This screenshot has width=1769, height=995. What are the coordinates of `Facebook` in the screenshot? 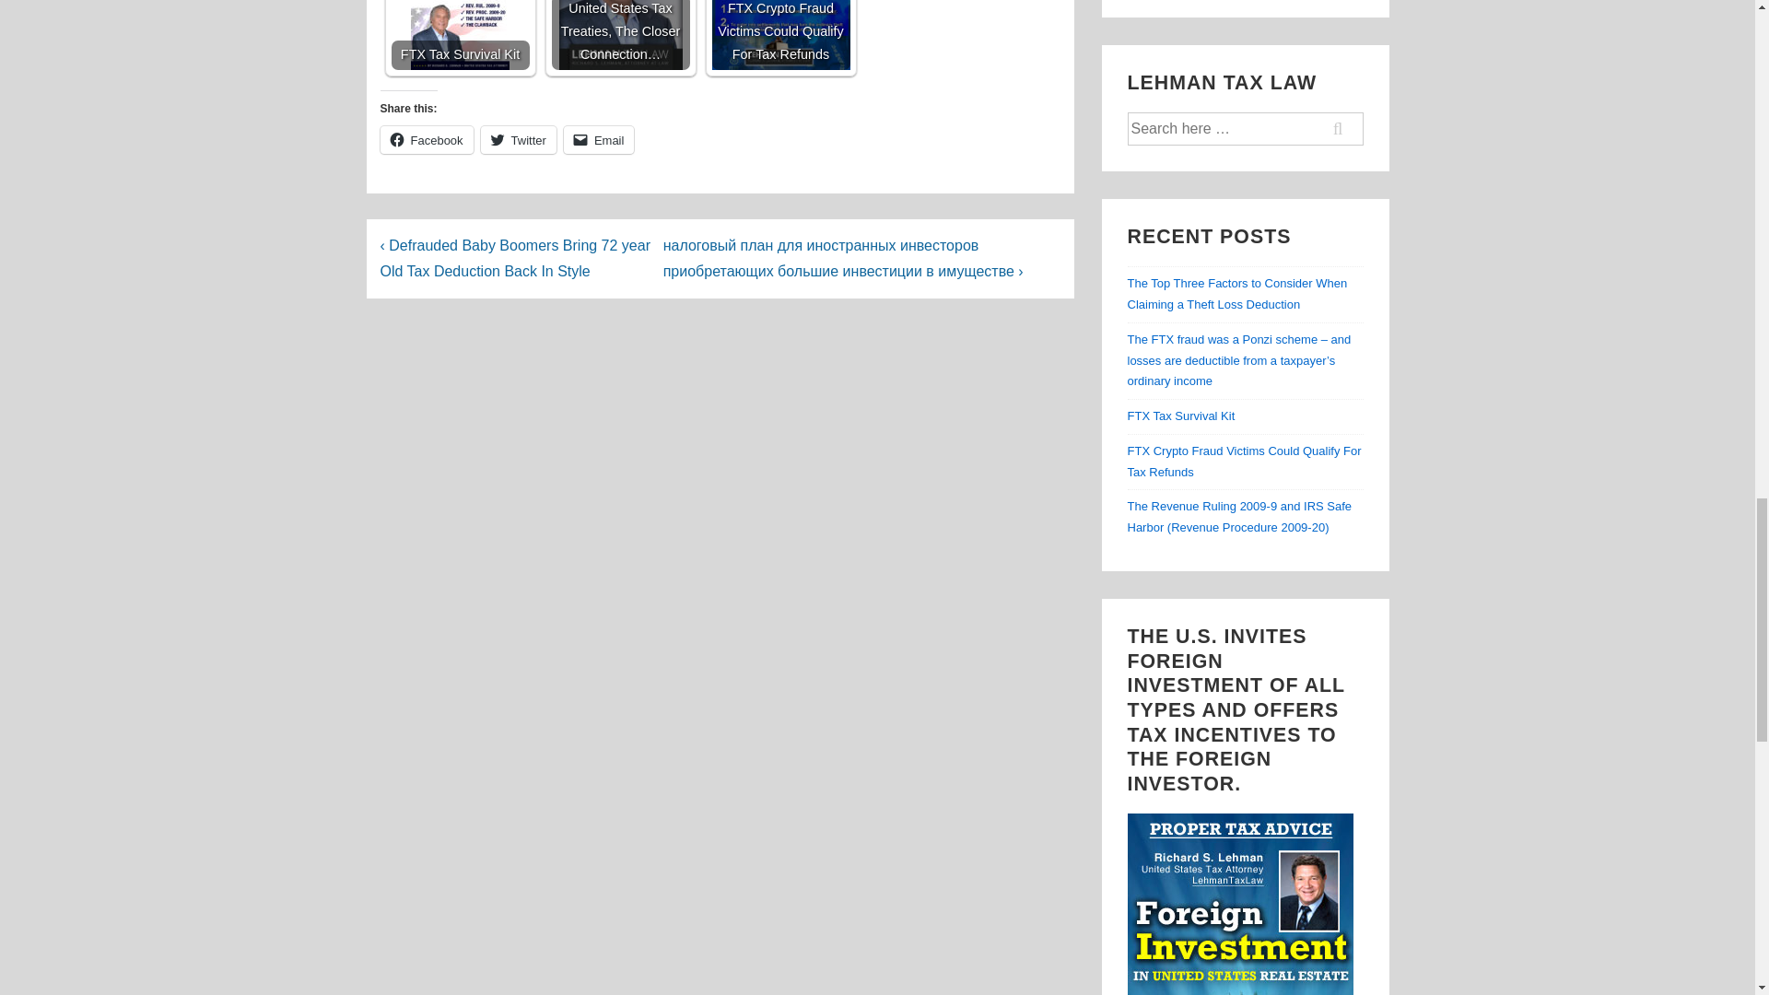 It's located at (426, 140).